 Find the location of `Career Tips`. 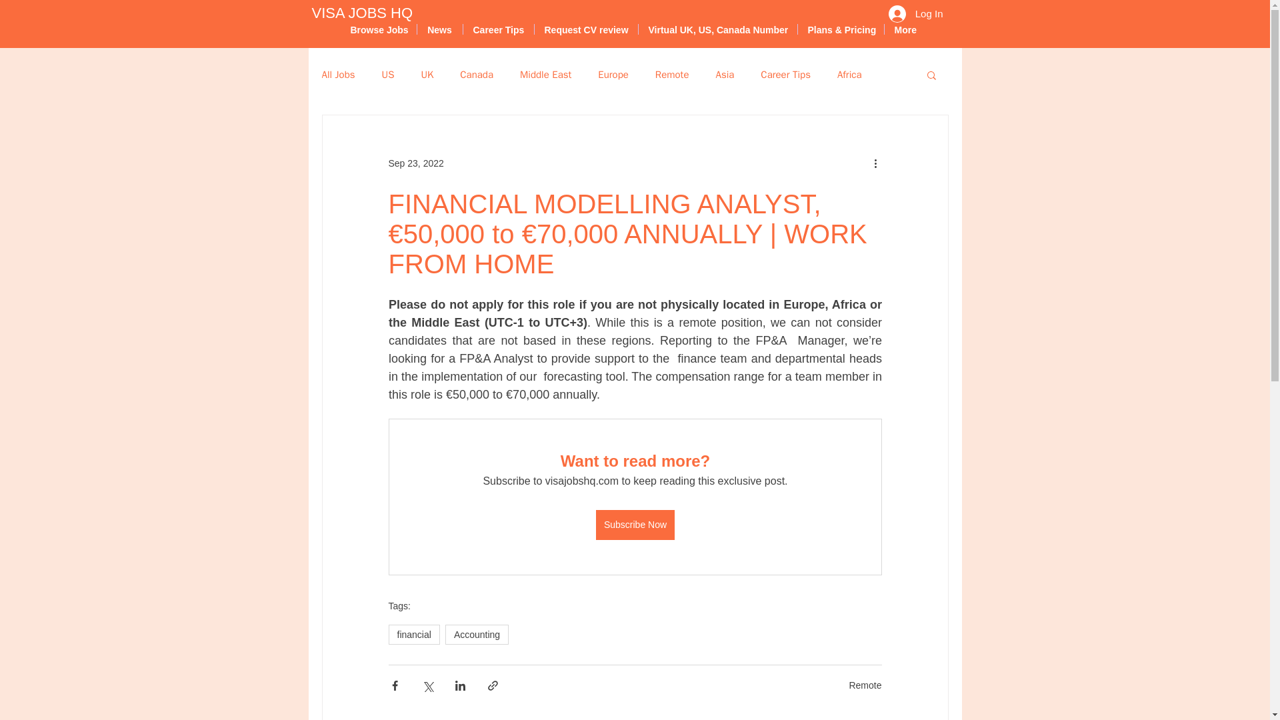

Career Tips is located at coordinates (785, 73).